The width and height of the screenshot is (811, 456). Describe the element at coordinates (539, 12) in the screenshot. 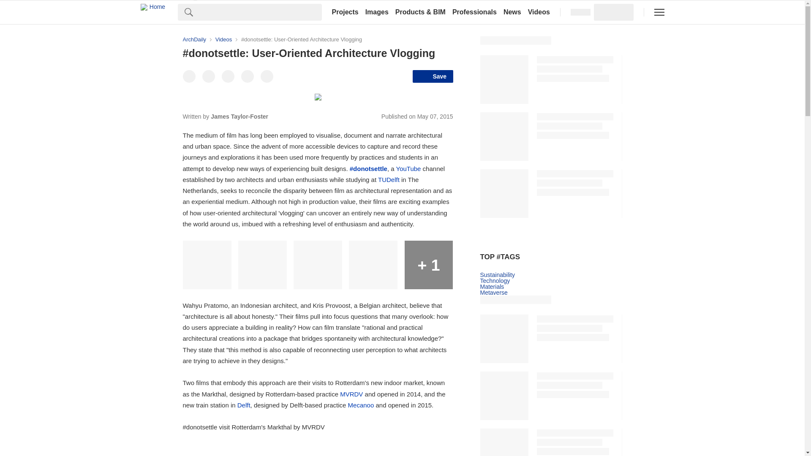

I see `Videos` at that location.